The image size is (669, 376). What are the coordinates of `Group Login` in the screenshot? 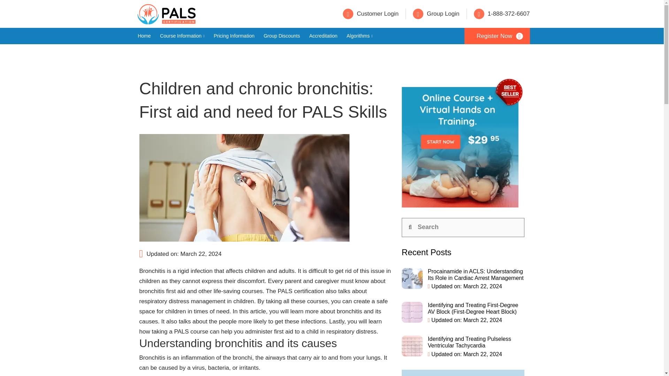 It's located at (436, 14).